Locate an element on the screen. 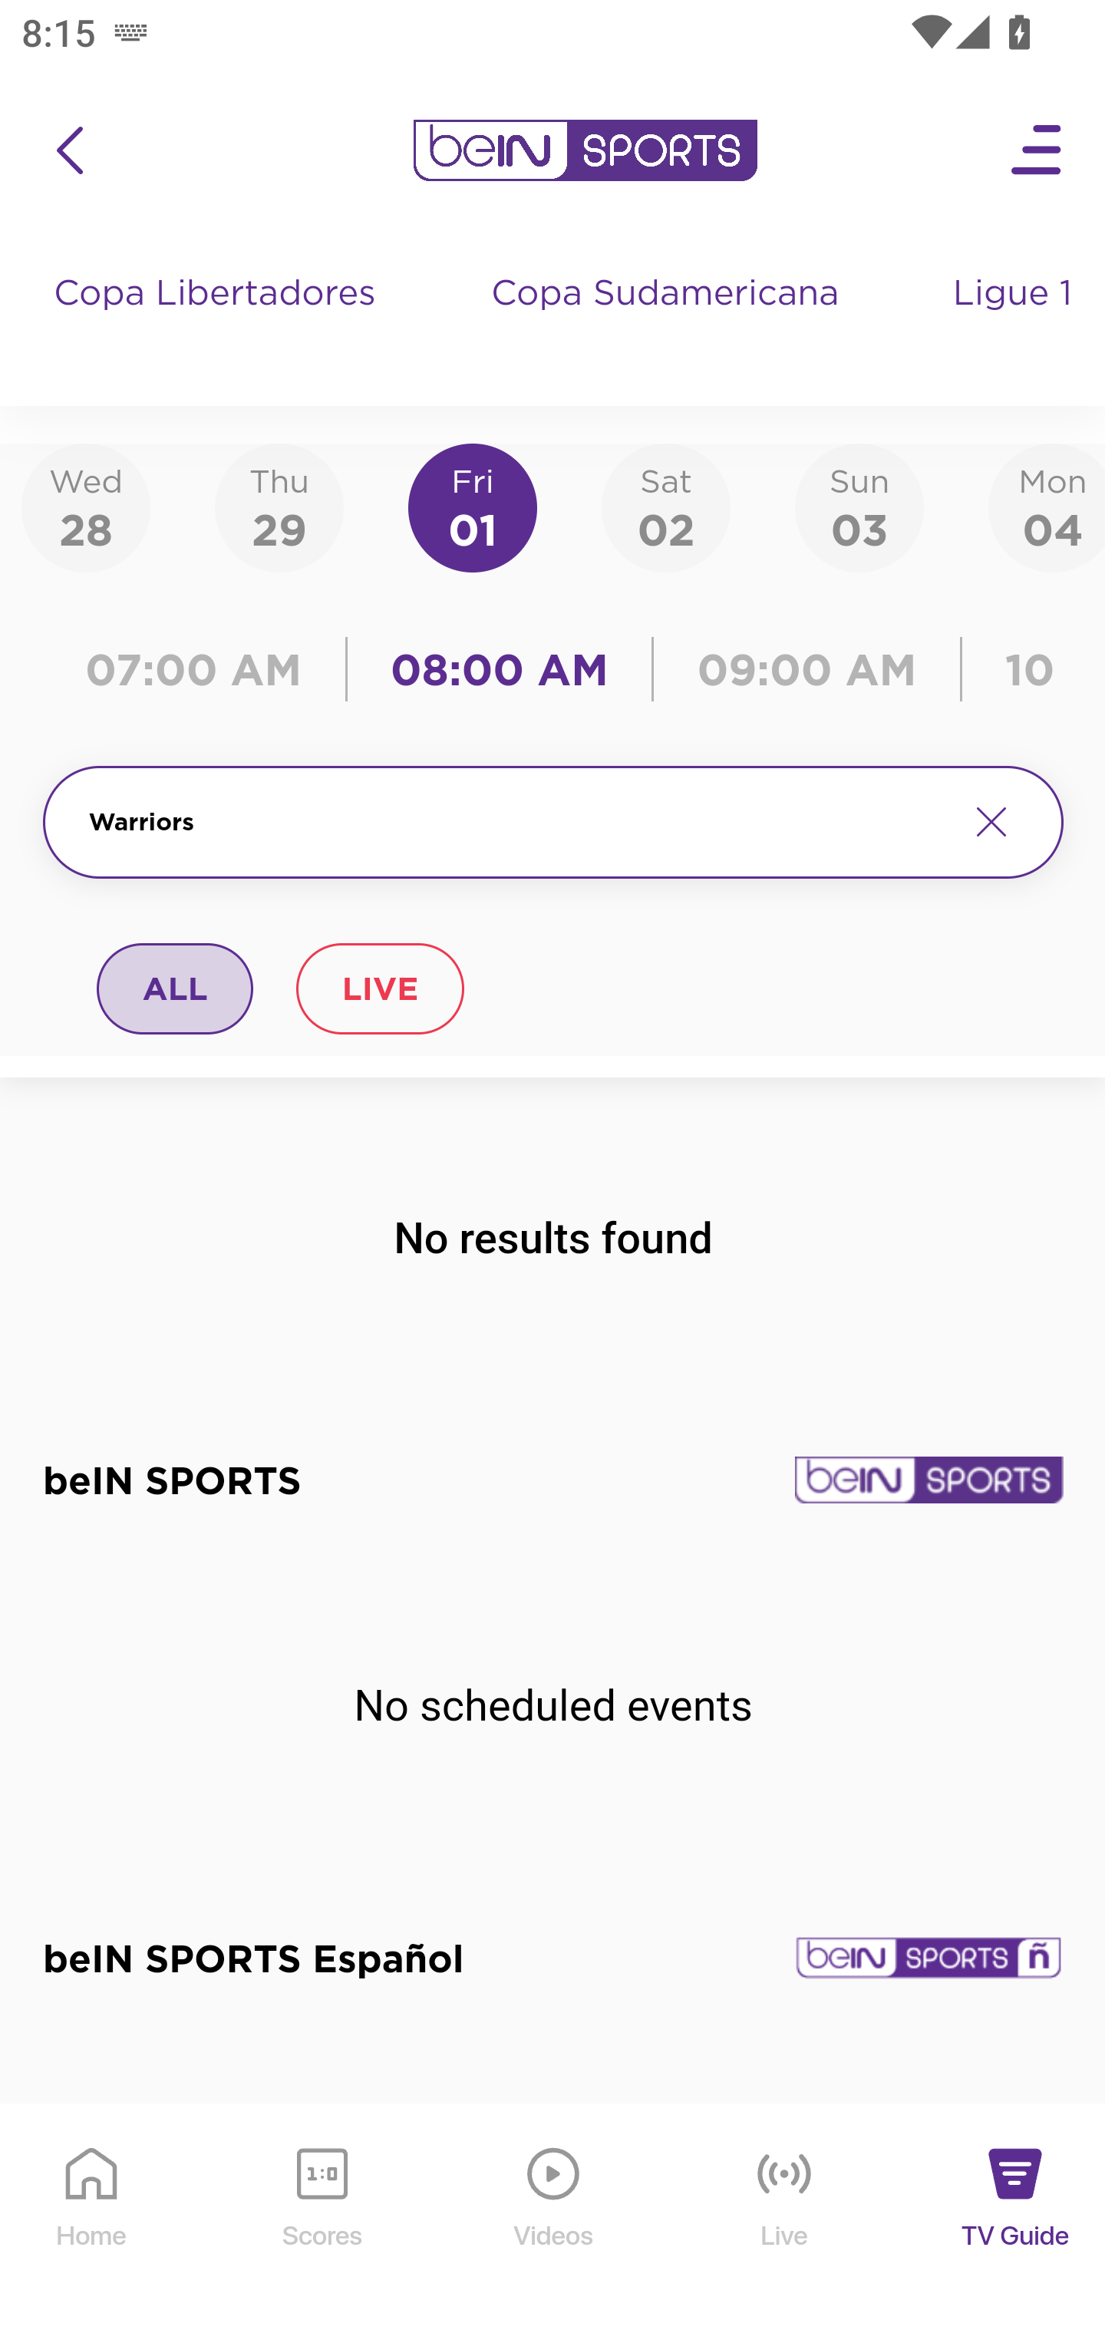  Mon04 is located at coordinates (1047, 507).